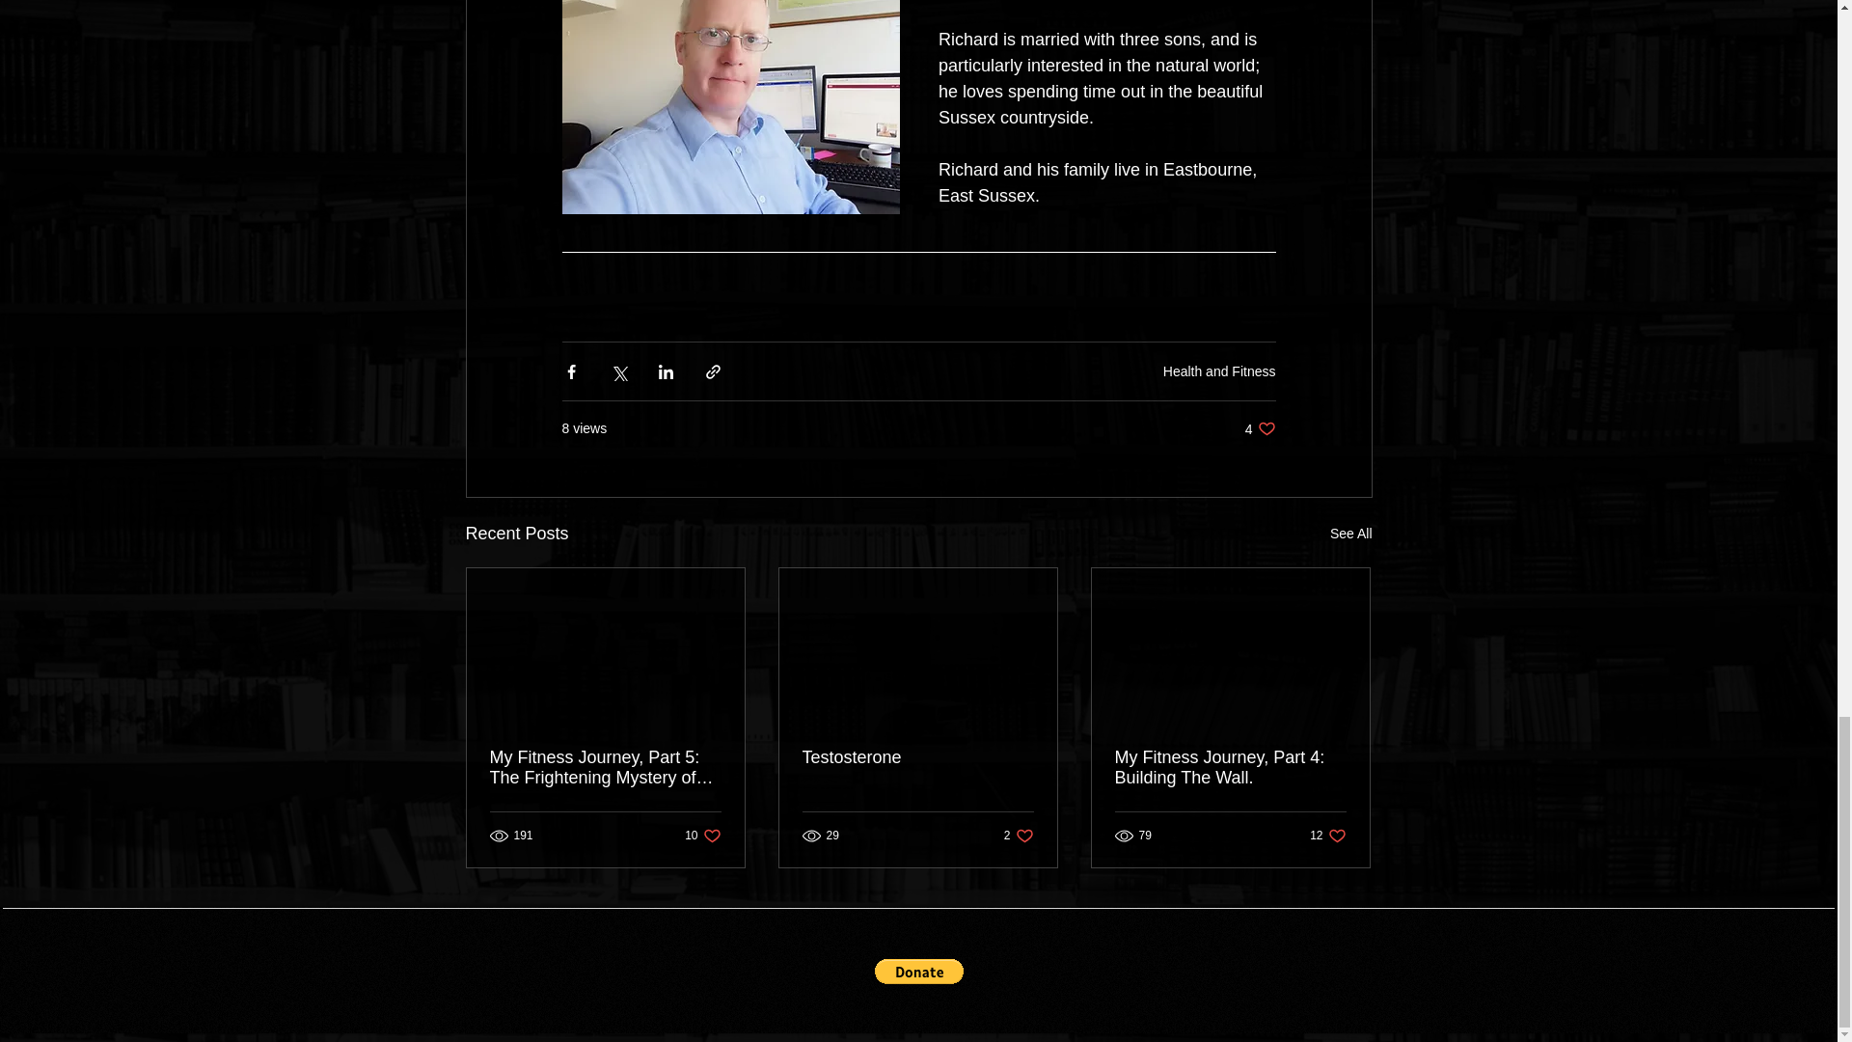  I want to click on Health and Fitness, so click(1350, 534).